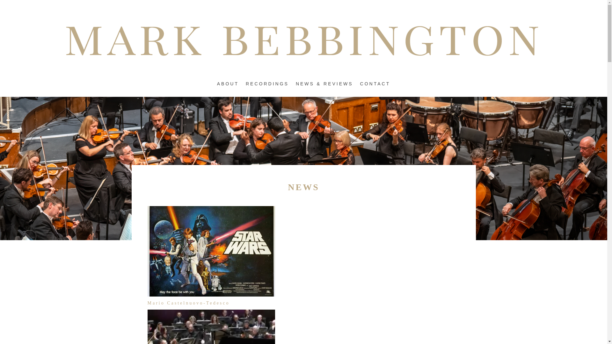 Image resolution: width=612 pixels, height=344 pixels. Describe the element at coordinates (188, 303) in the screenshot. I see `Mario Castelnuovo-Tedesco` at that location.